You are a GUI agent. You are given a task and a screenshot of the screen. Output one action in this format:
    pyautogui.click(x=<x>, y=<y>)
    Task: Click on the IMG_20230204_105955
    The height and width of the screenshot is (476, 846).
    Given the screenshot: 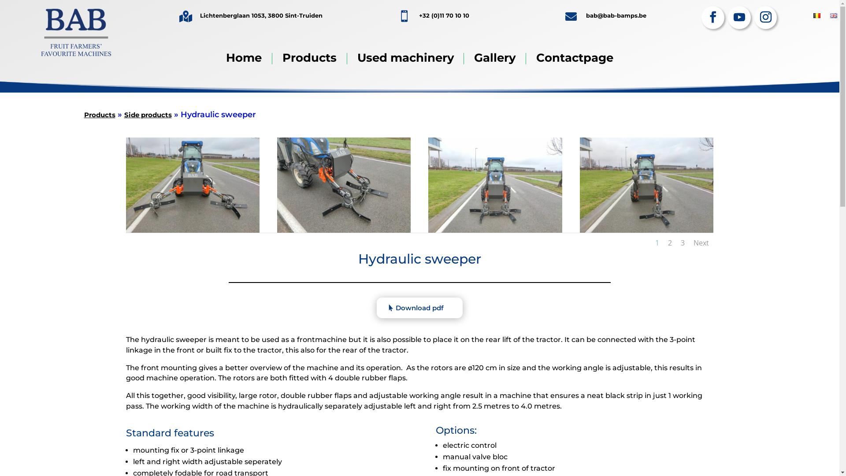 What is the action you would take?
    pyautogui.click(x=647, y=230)
    